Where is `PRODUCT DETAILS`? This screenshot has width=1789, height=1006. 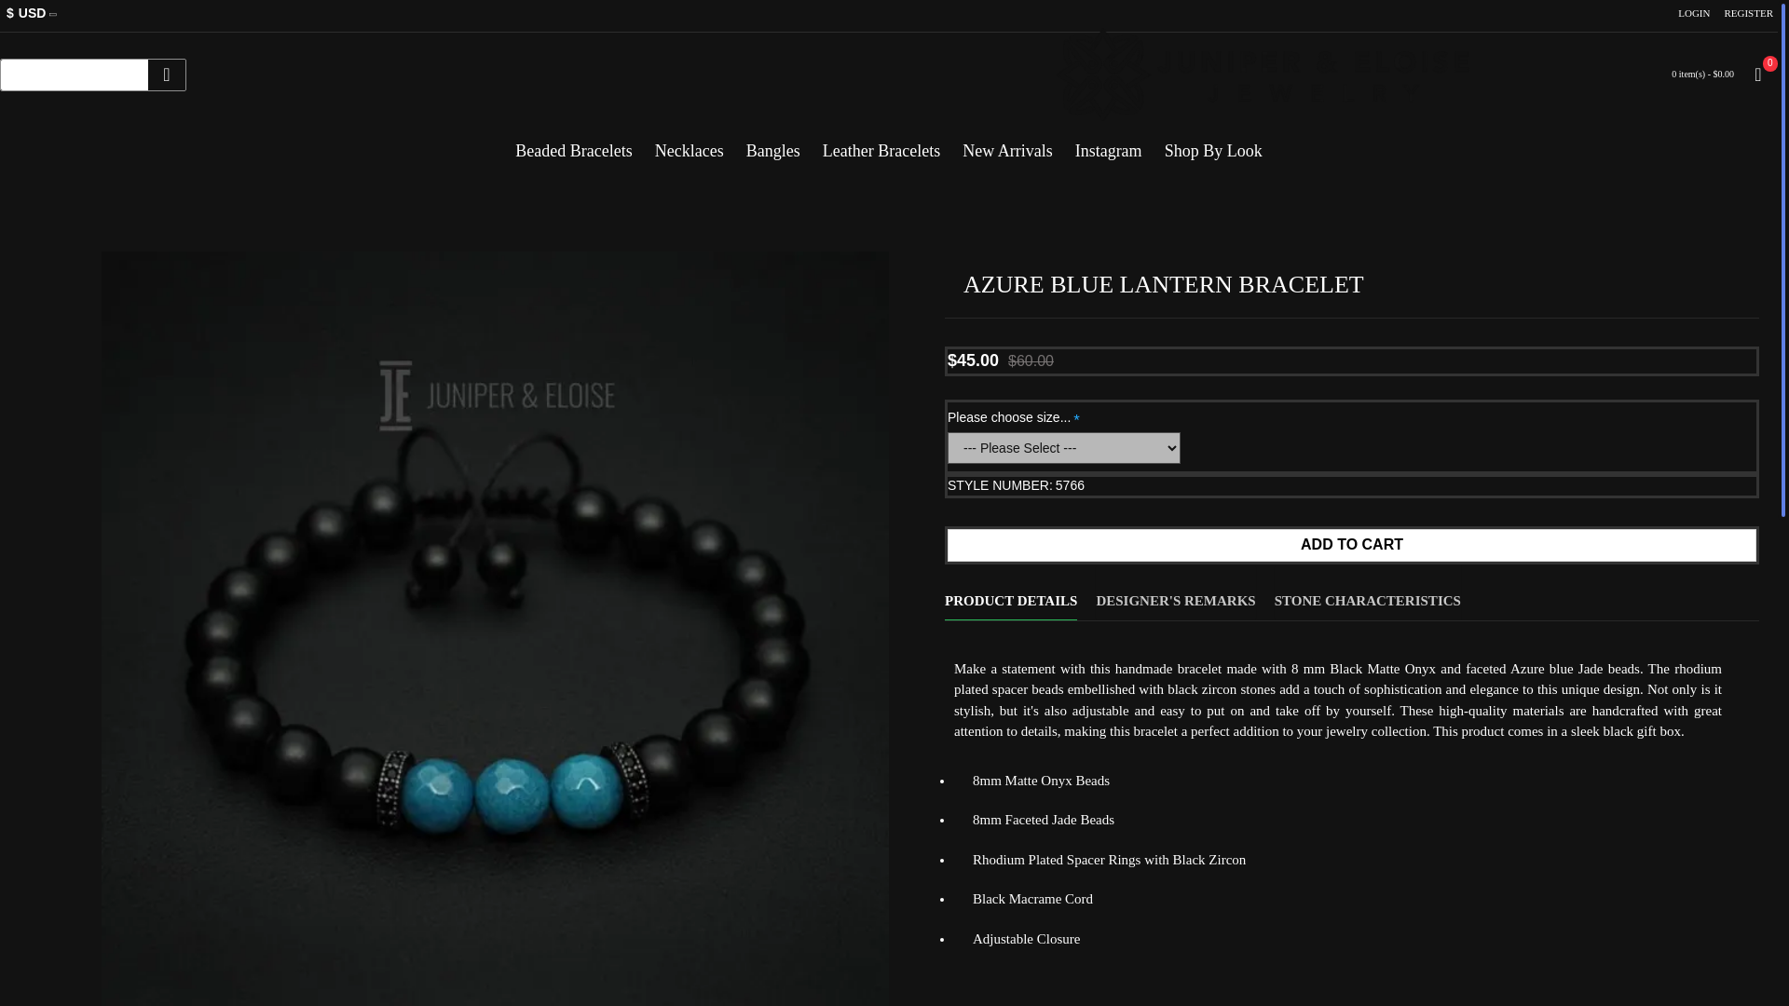 PRODUCT DETAILS is located at coordinates (1010, 591).